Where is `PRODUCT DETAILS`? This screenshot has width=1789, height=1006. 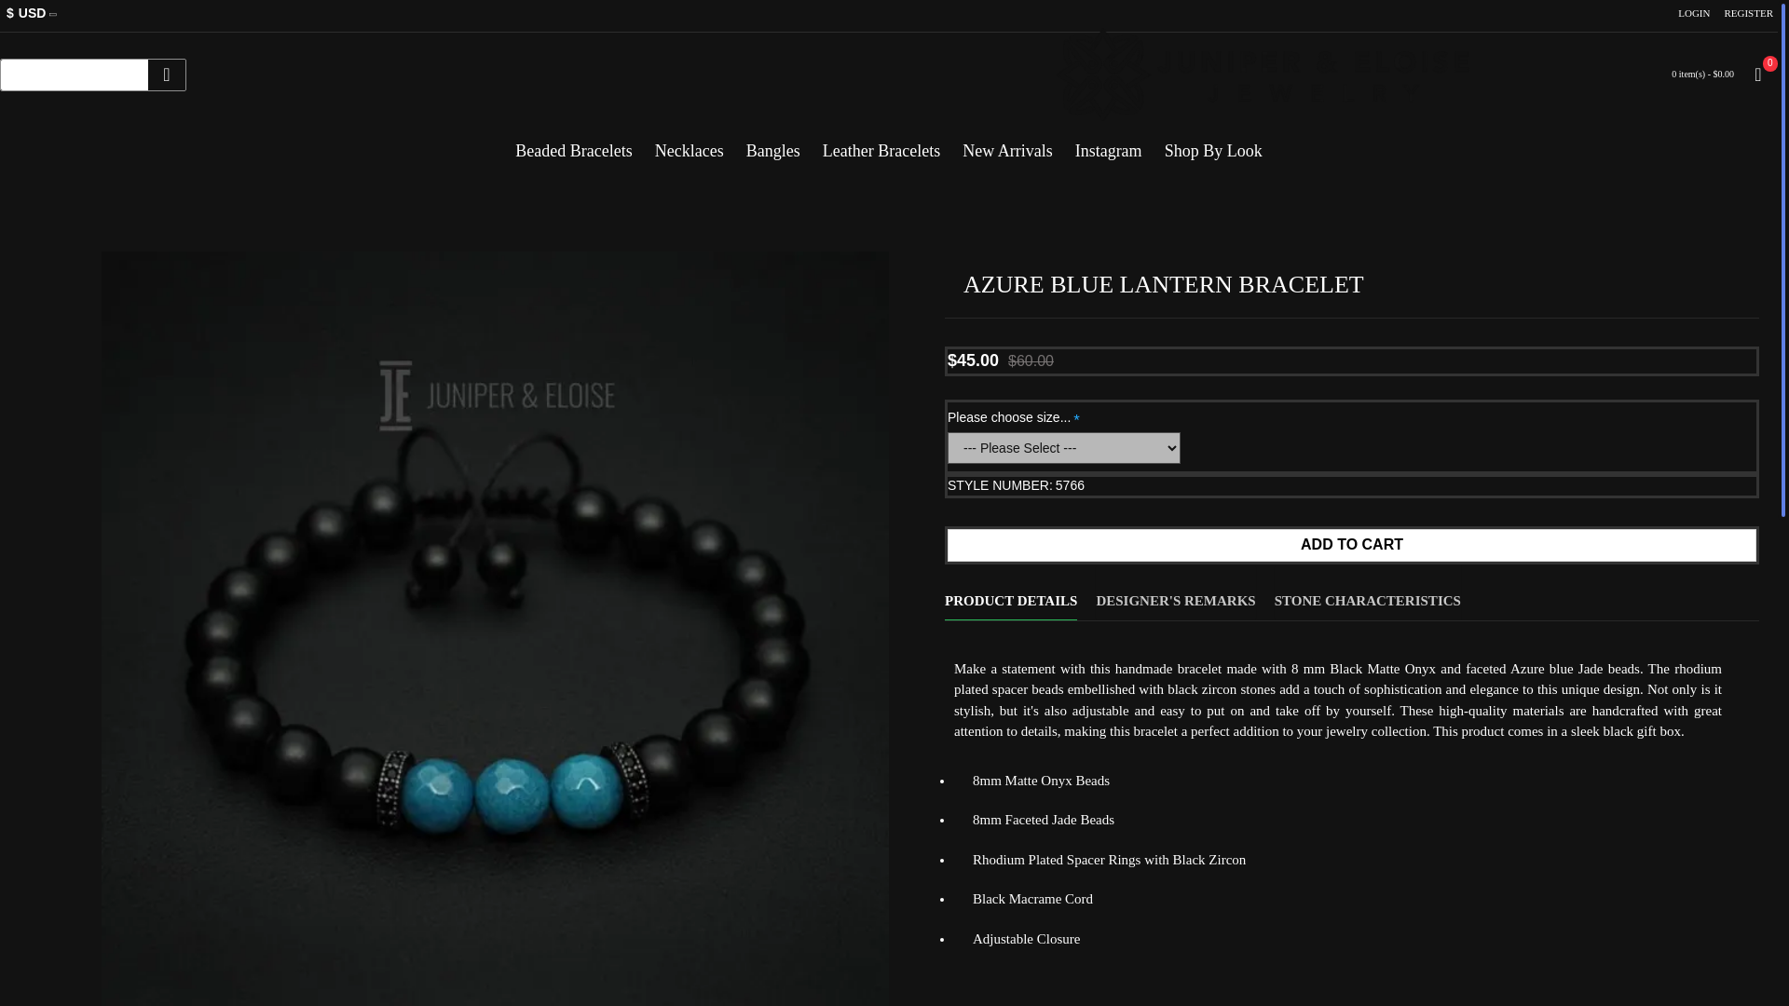 PRODUCT DETAILS is located at coordinates (1010, 591).